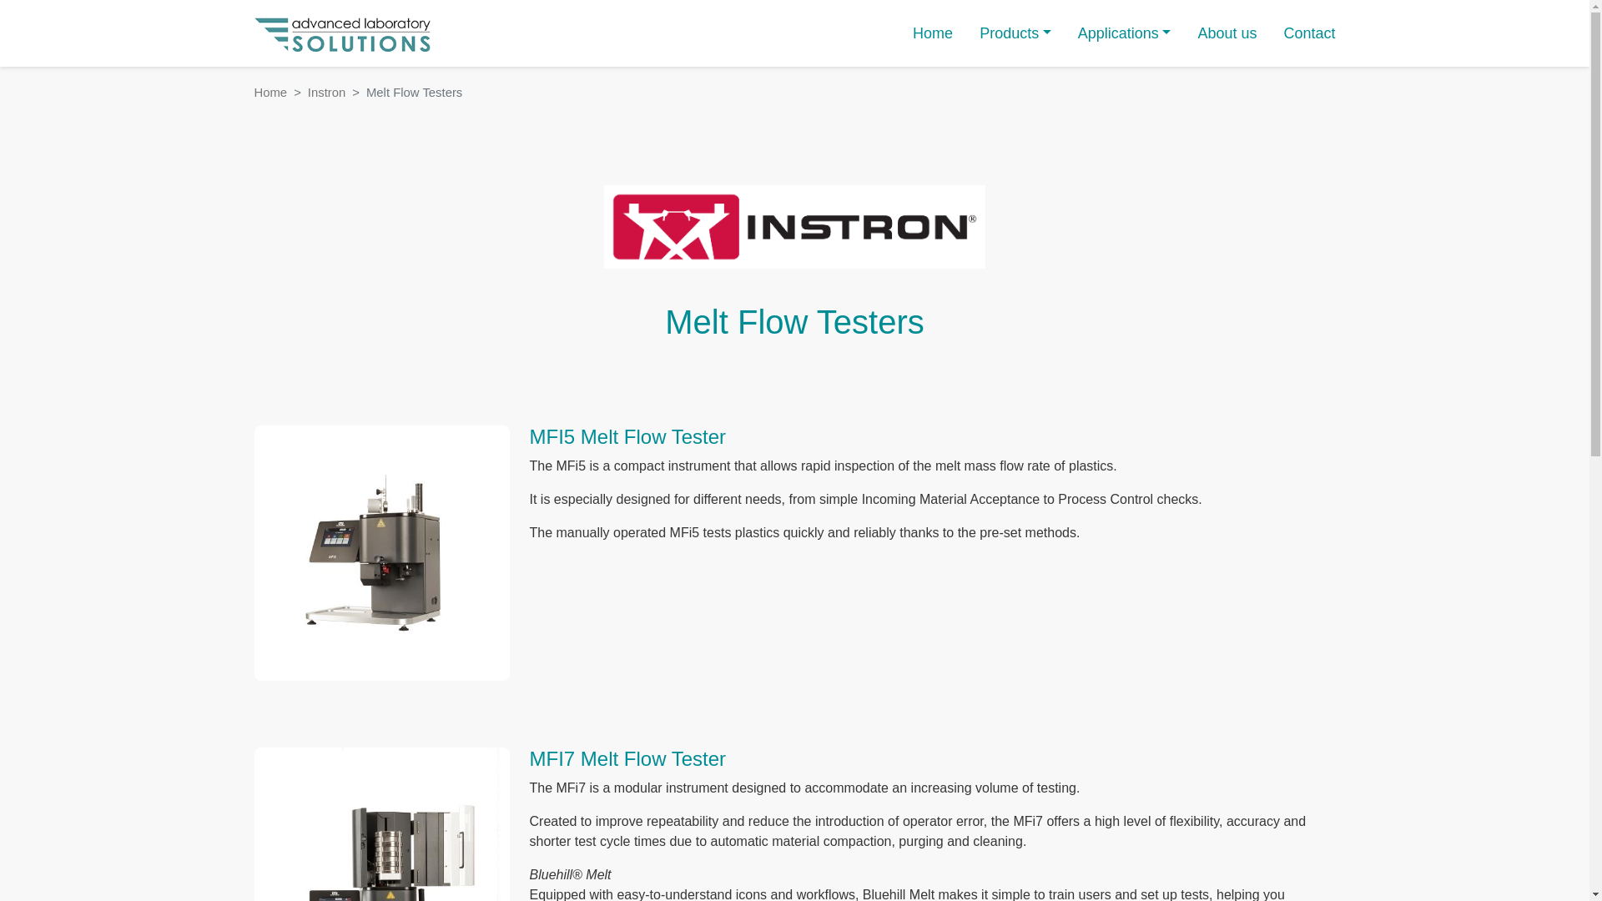  Describe the element at coordinates (1015, 33) in the screenshot. I see `Products` at that location.